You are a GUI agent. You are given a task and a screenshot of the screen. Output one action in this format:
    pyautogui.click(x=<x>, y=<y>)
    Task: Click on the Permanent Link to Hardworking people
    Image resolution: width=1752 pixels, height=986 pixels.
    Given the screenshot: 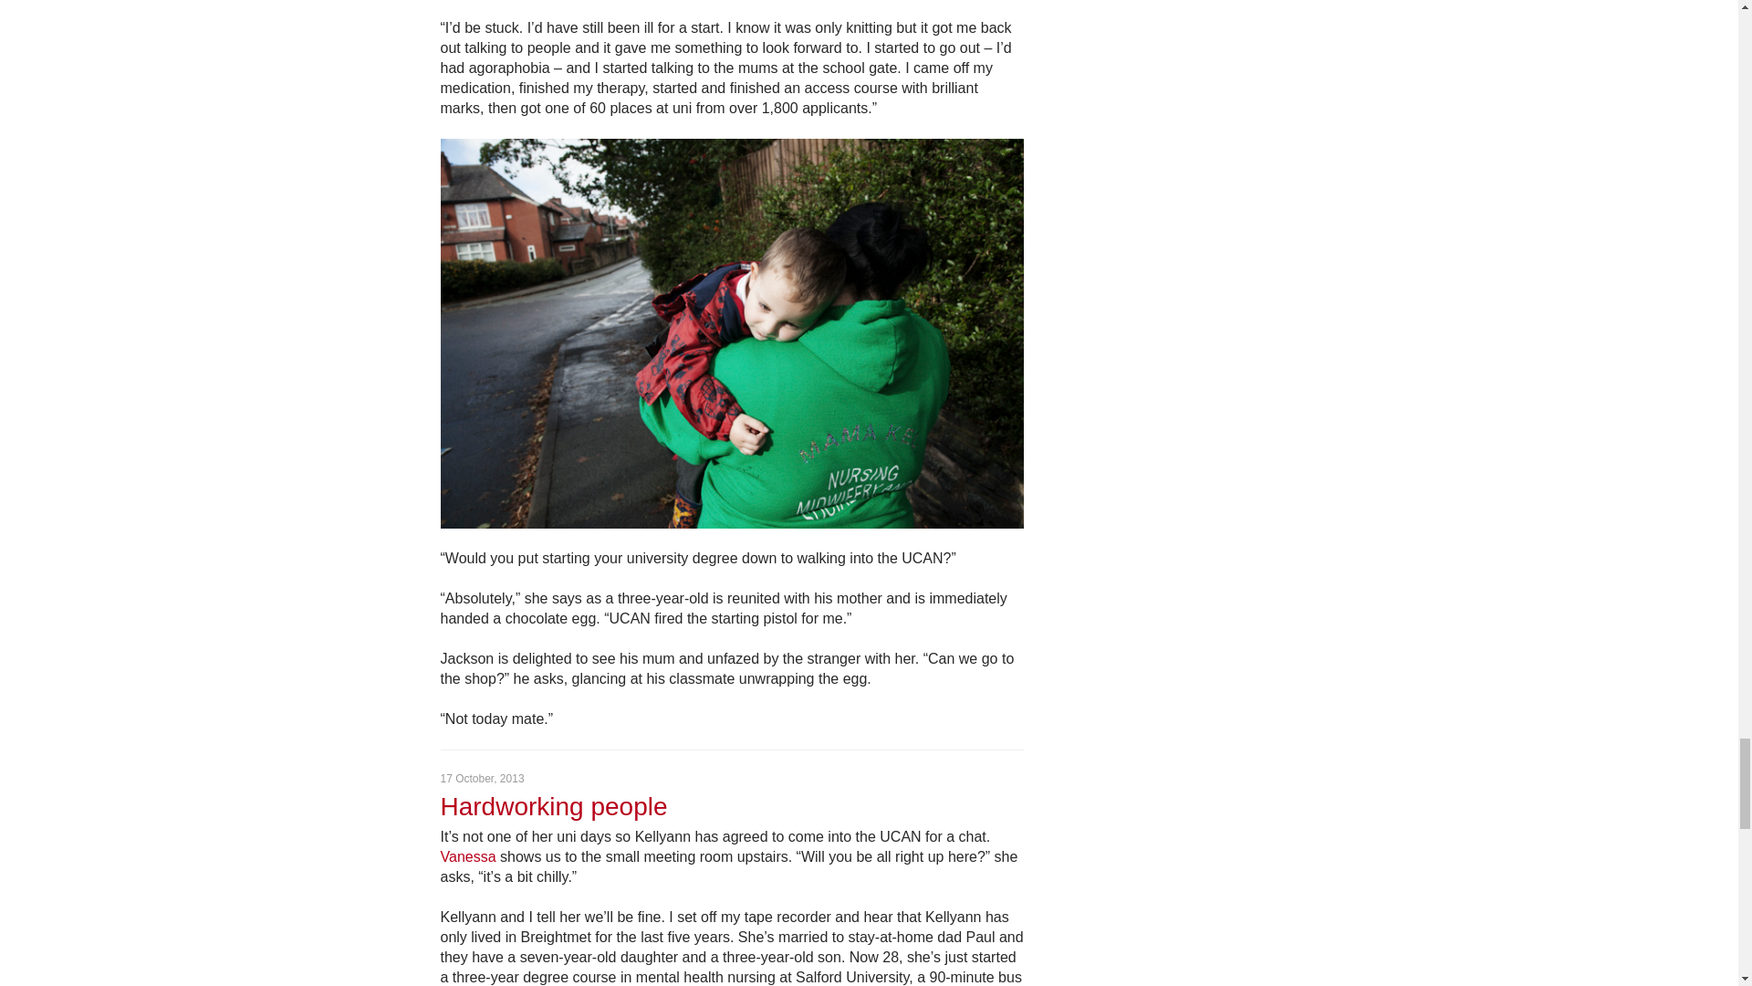 What is the action you would take?
    pyautogui.click(x=553, y=806)
    